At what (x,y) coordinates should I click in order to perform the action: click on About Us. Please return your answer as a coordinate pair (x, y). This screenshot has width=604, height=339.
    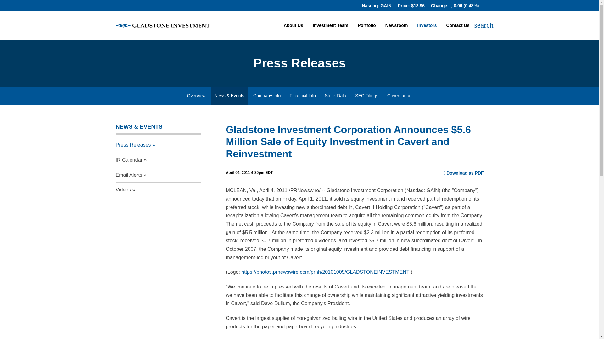
    Looking at the image, I should click on (294, 31).